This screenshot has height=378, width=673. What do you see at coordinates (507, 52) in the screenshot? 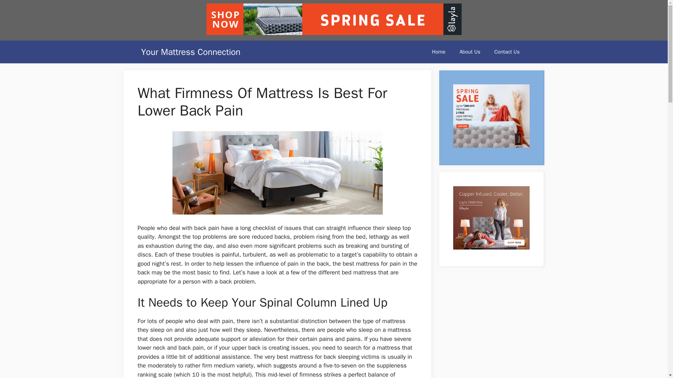
I see `Contact Us` at bounding box center [507, 52].